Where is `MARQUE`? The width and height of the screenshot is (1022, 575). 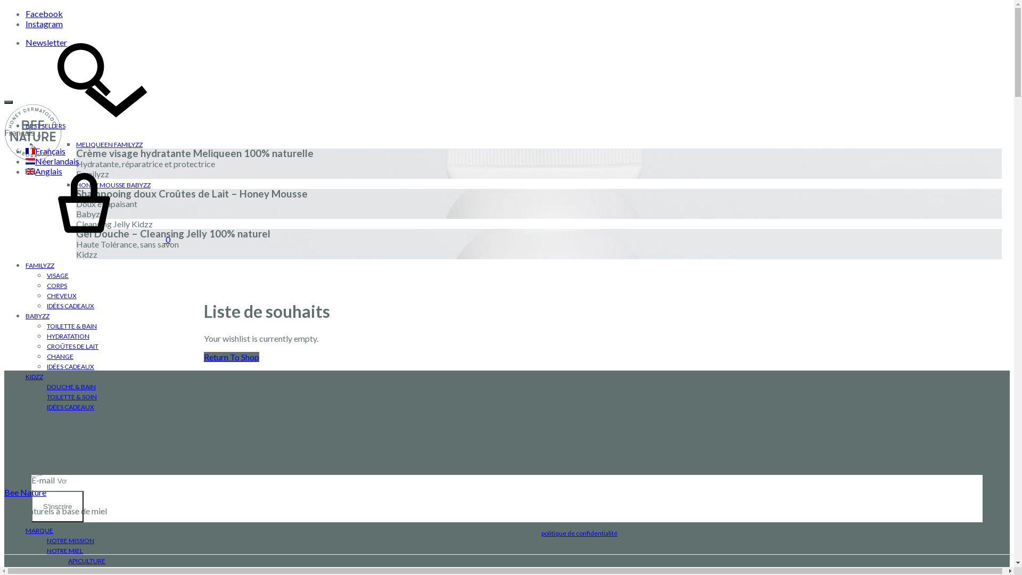 MARQUE is located at coordinates (39, 530).